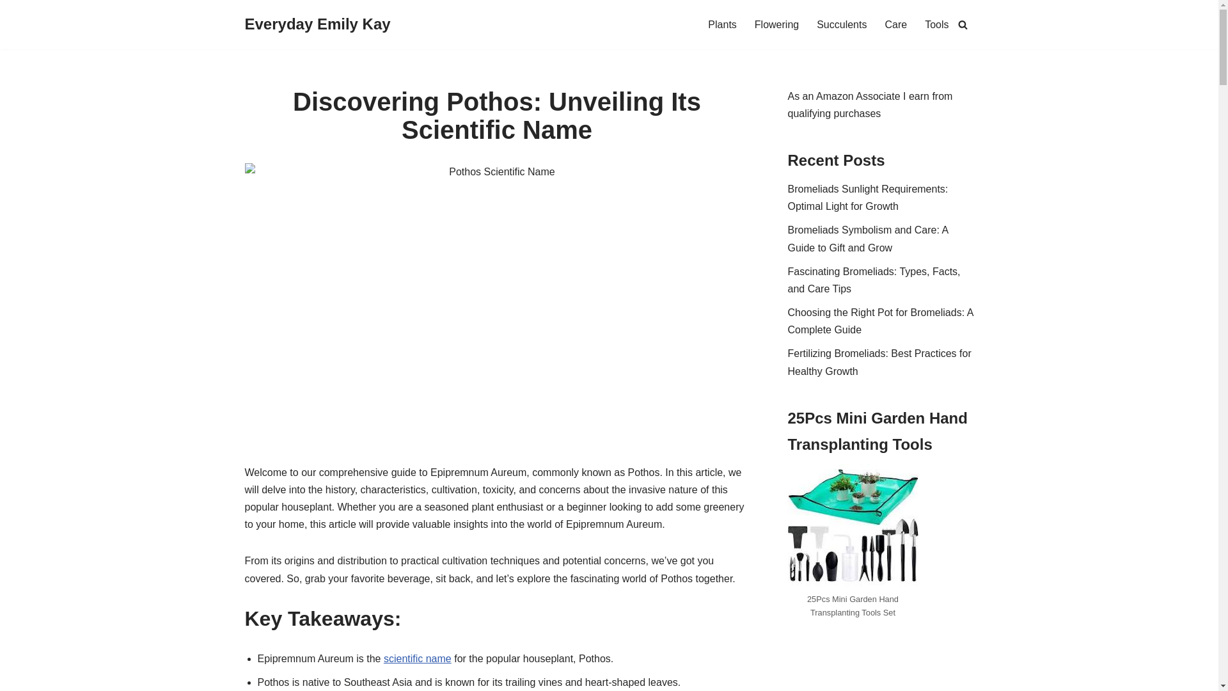 The height and width of the screenshot is (691, 1228). I want to click on Bromeliads Symbolism and Care: A Guide to Gift and Grow, so click(868, 239).